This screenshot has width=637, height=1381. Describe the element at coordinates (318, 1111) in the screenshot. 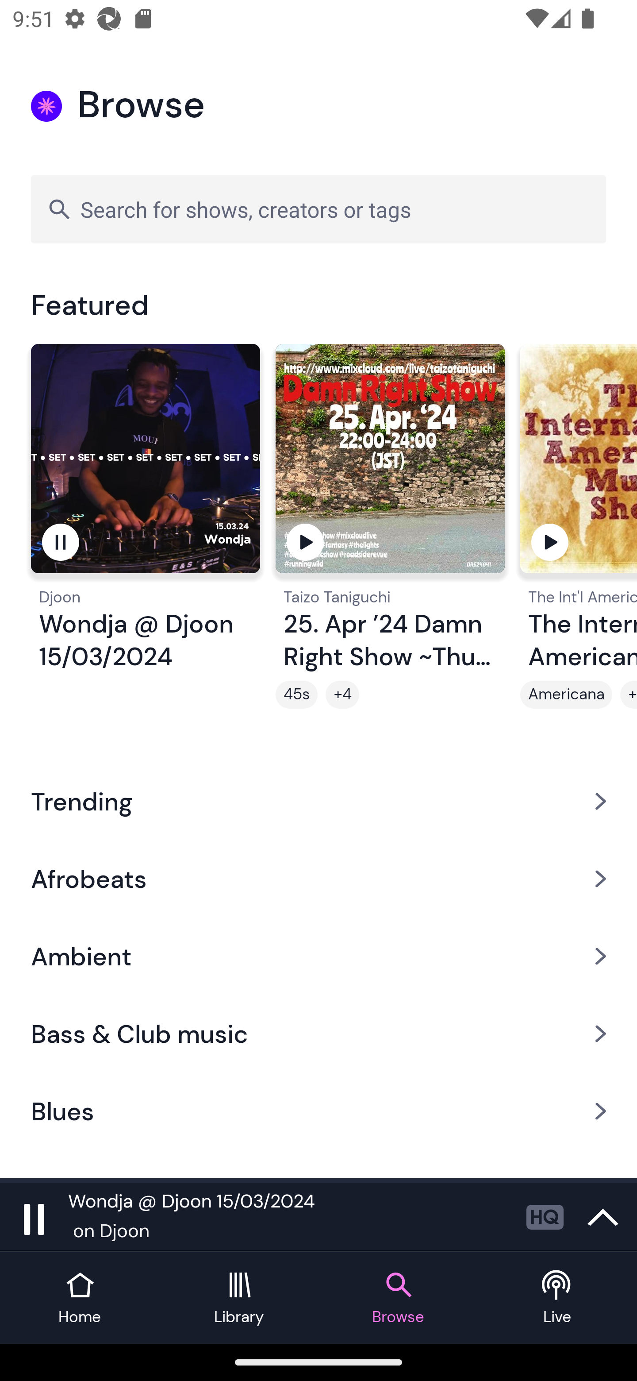

I see `Blues` at that location.